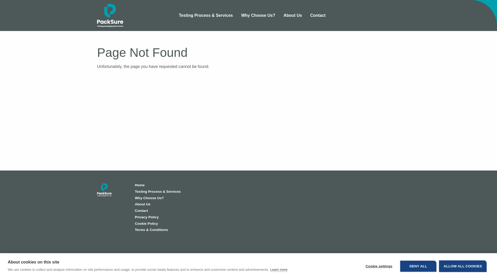 The height and width of the screenshot is (279, 497). What do you see at coordinates (318, 16) in the screenshot?
I see `Contact` at bounding box center [318, 16].